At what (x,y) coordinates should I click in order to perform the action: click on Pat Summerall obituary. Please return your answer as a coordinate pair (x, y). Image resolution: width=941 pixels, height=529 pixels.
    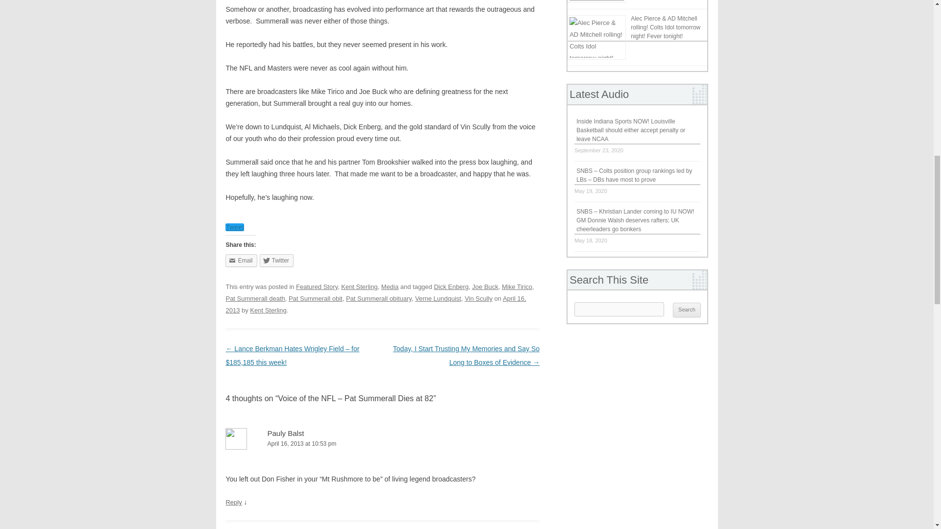
    Looking at the image, I should click on (379, 298).